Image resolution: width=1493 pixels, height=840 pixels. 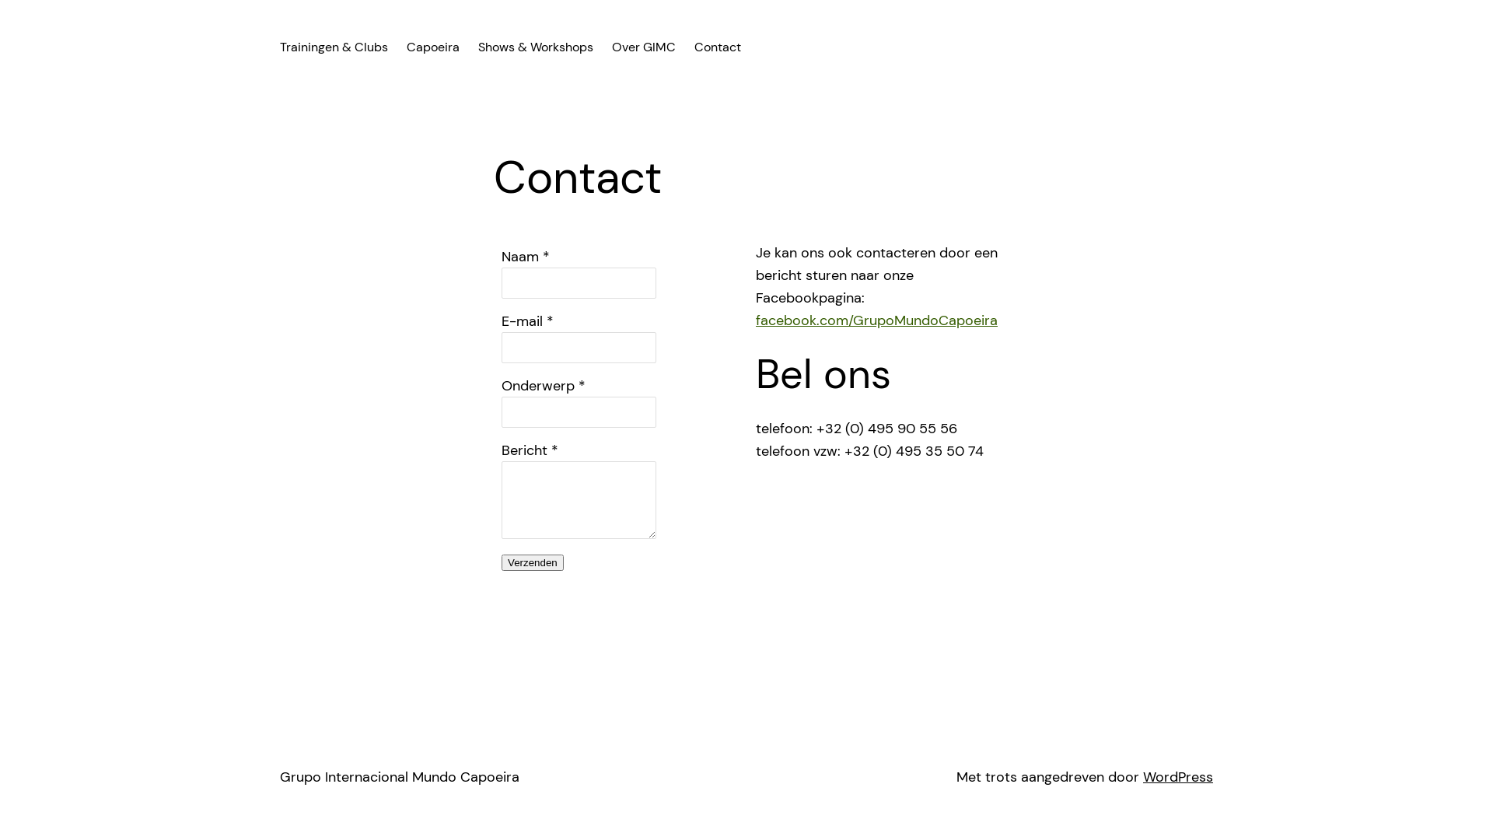 What do you see at coordinates (400, 777) in the screenshot?
I see `Grupo Internacional Mundo Capoeira` at bounding box center [400, 777].